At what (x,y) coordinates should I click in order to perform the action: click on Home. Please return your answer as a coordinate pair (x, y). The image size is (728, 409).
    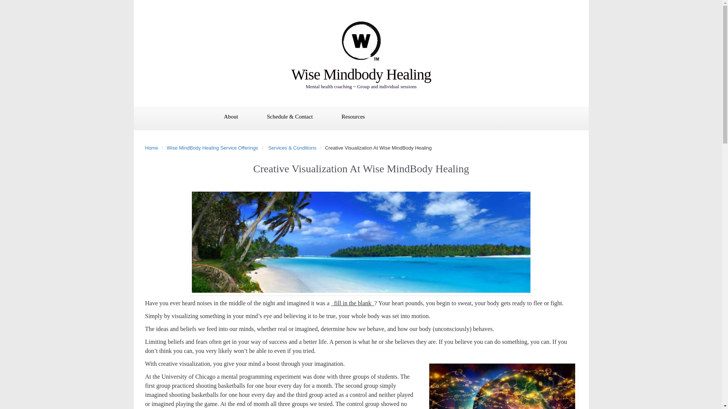
    Looking at the image, I should click on (153, 148).